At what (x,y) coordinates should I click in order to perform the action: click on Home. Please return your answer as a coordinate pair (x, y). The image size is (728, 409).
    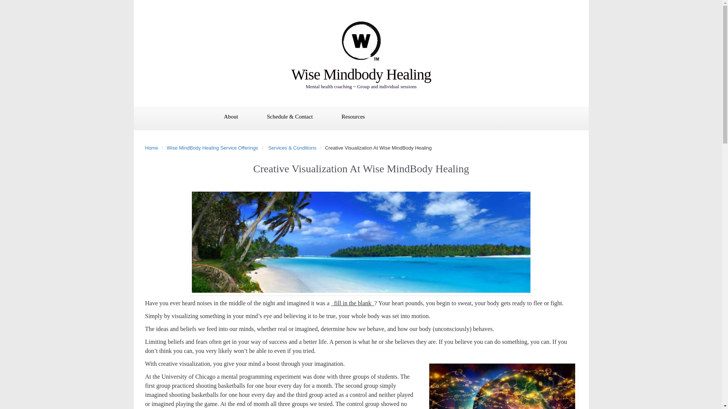
    Looking at the image, I should click on (153, 148).